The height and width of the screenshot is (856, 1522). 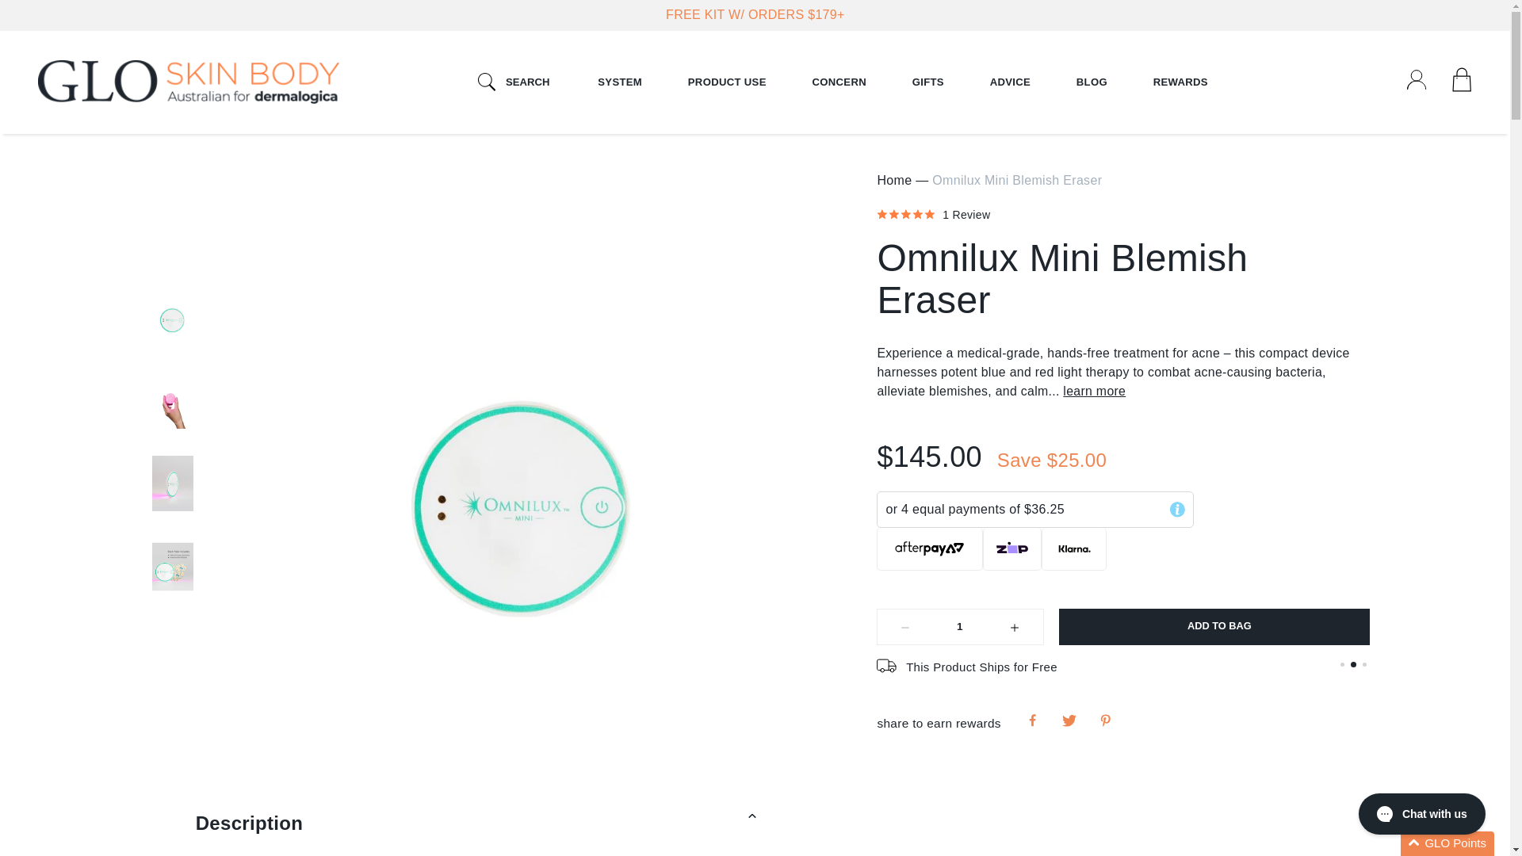 I want to click on PRODUCT USE, so click(x=728, y=82).